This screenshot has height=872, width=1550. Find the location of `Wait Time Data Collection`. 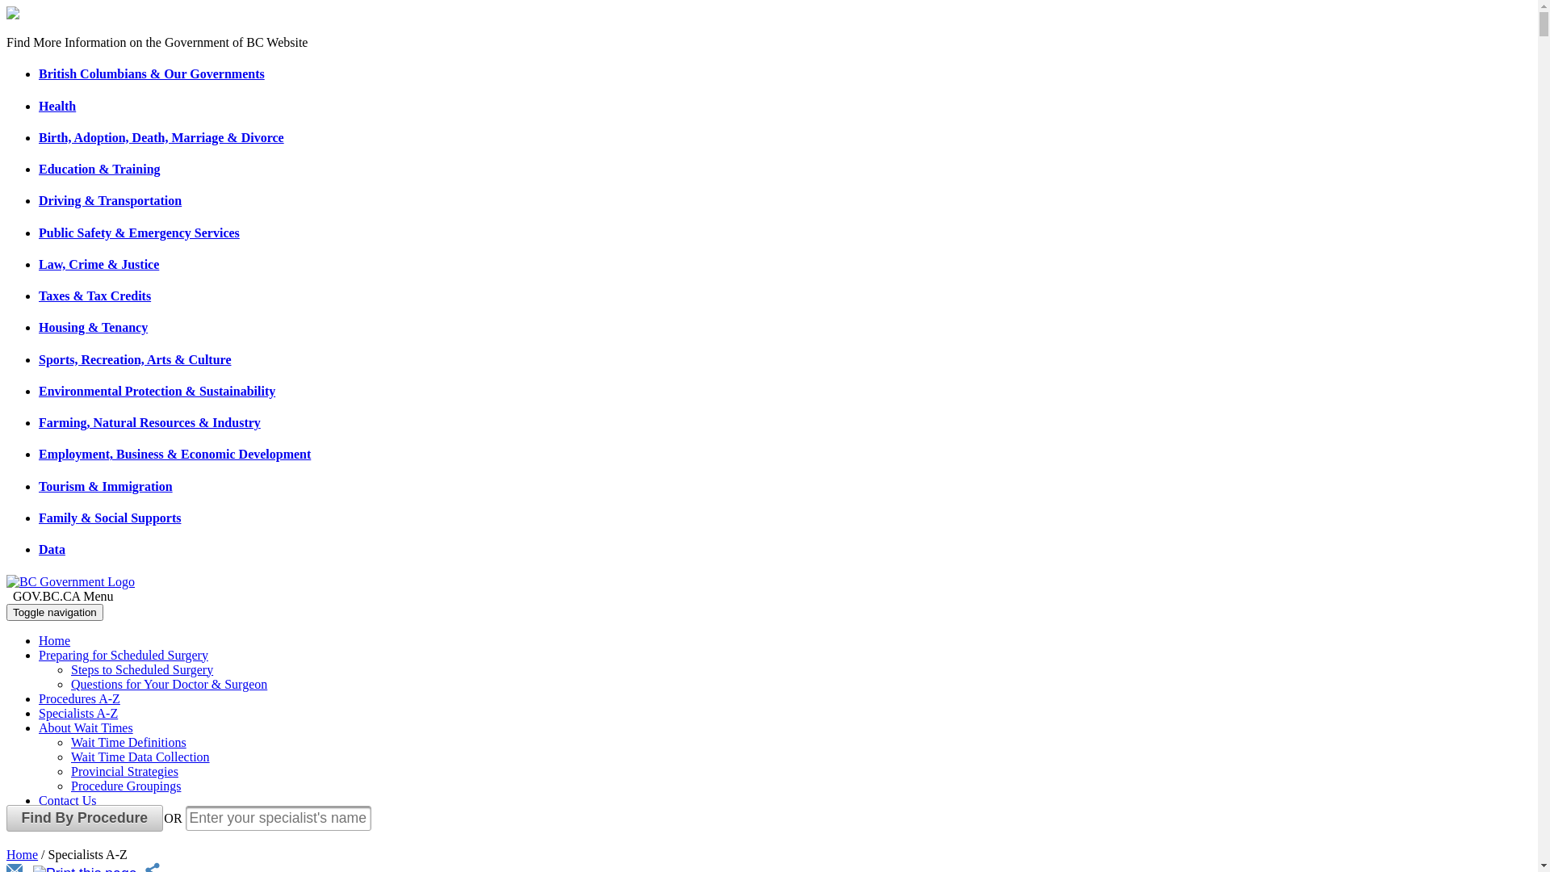

Wait Time Data Collection is located at coordinates (140, 757).